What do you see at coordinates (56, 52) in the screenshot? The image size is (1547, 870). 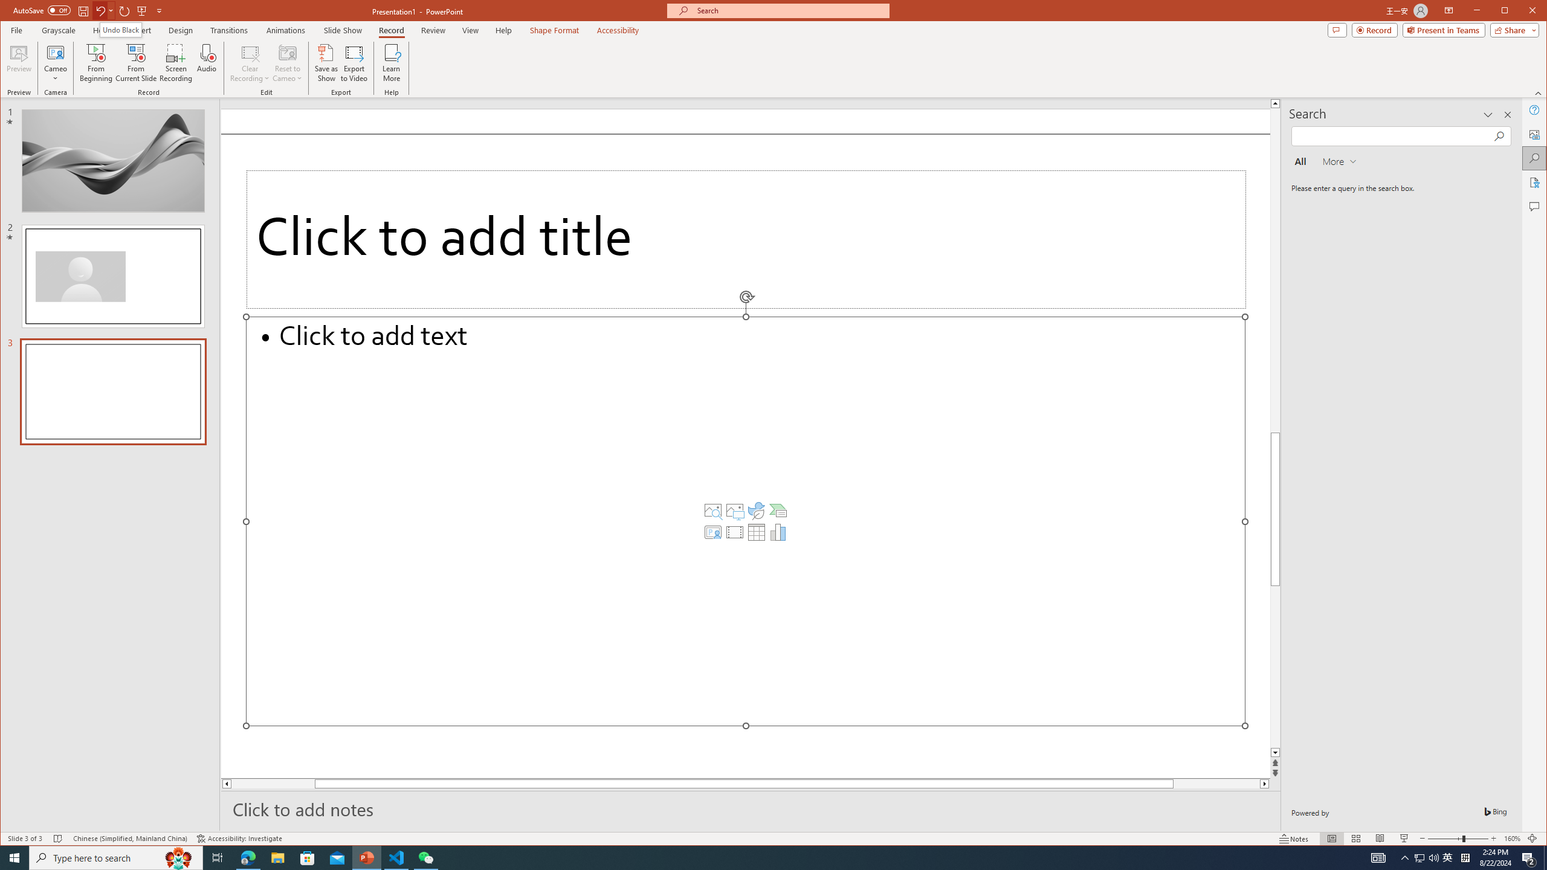 I see `Cameo` at bounding box center [56, 52].